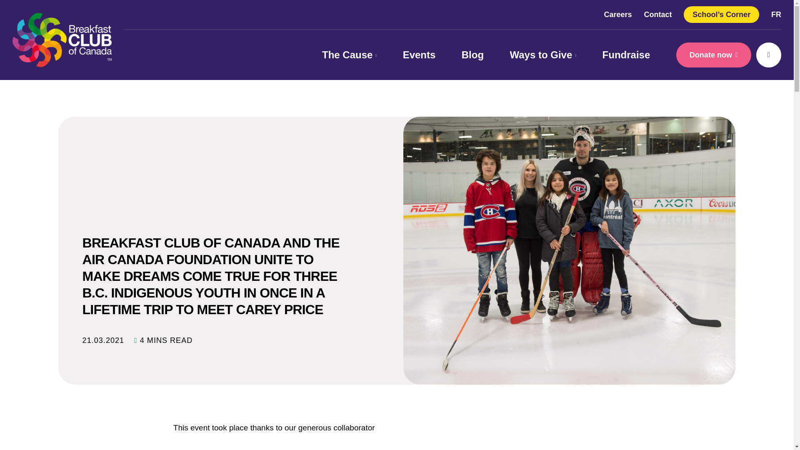  I want to click on Fundraise, so click(626, 55).